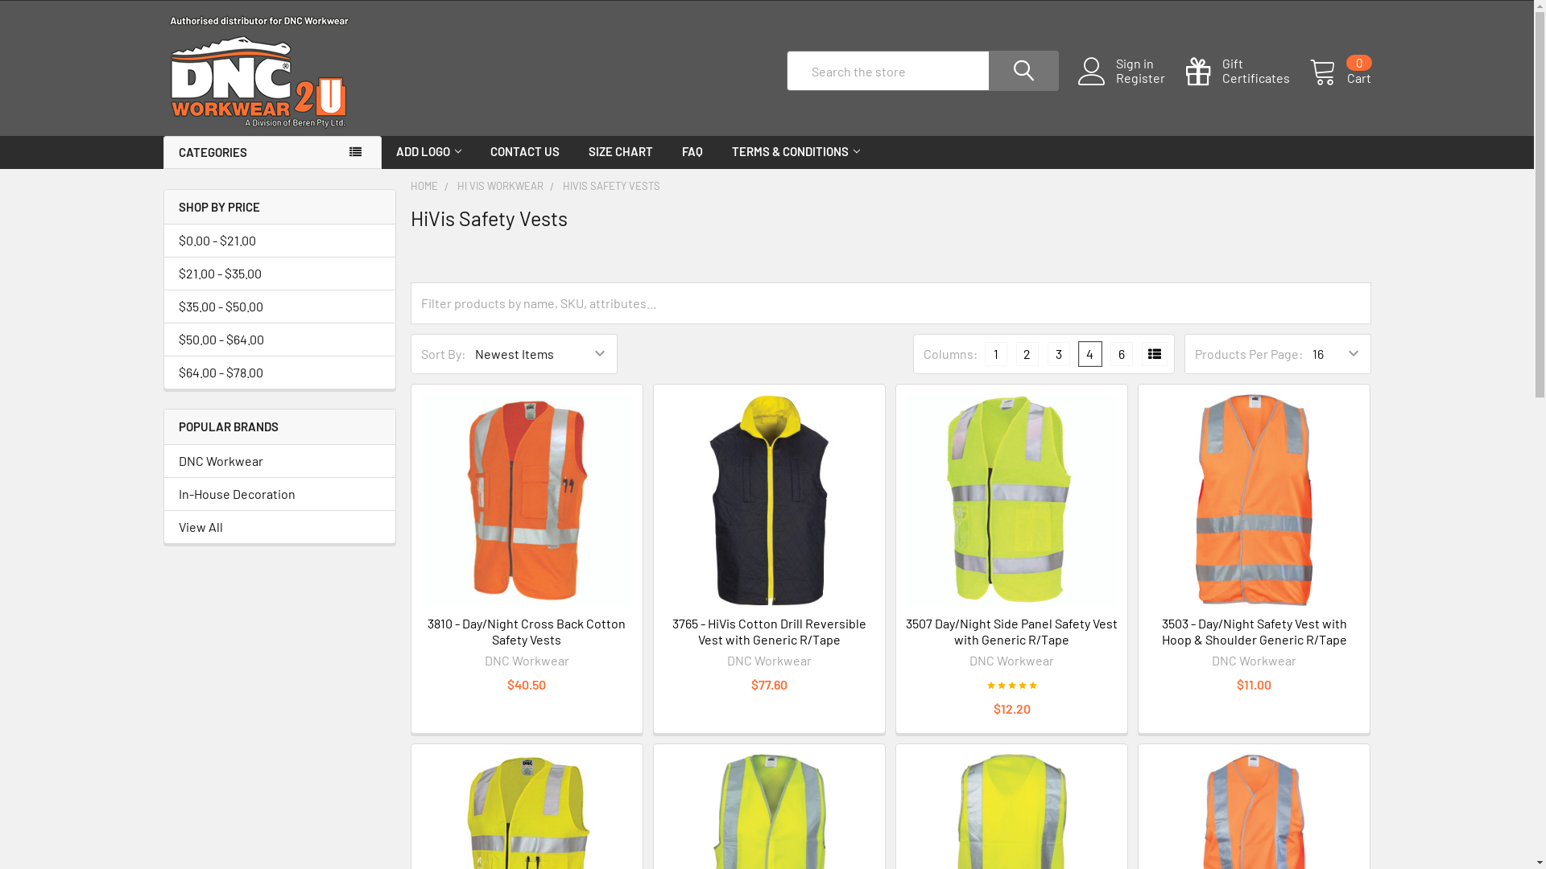 The image size is (1546, 869). I want to click on 3810 - Day/Night Cross Back Cotton Safety Vests, so click(527, 500).